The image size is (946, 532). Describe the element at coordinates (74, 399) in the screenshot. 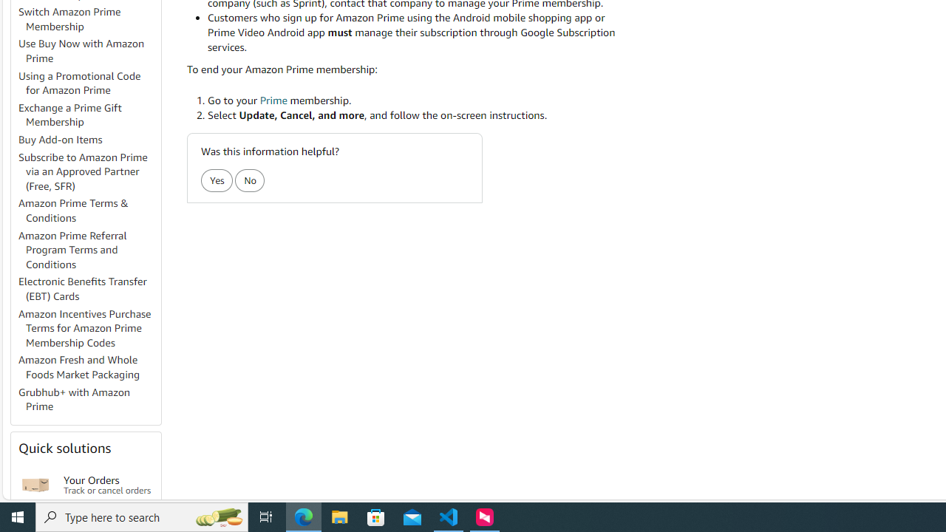

I see `Grubhub+ with Amazon Prime` at that location.